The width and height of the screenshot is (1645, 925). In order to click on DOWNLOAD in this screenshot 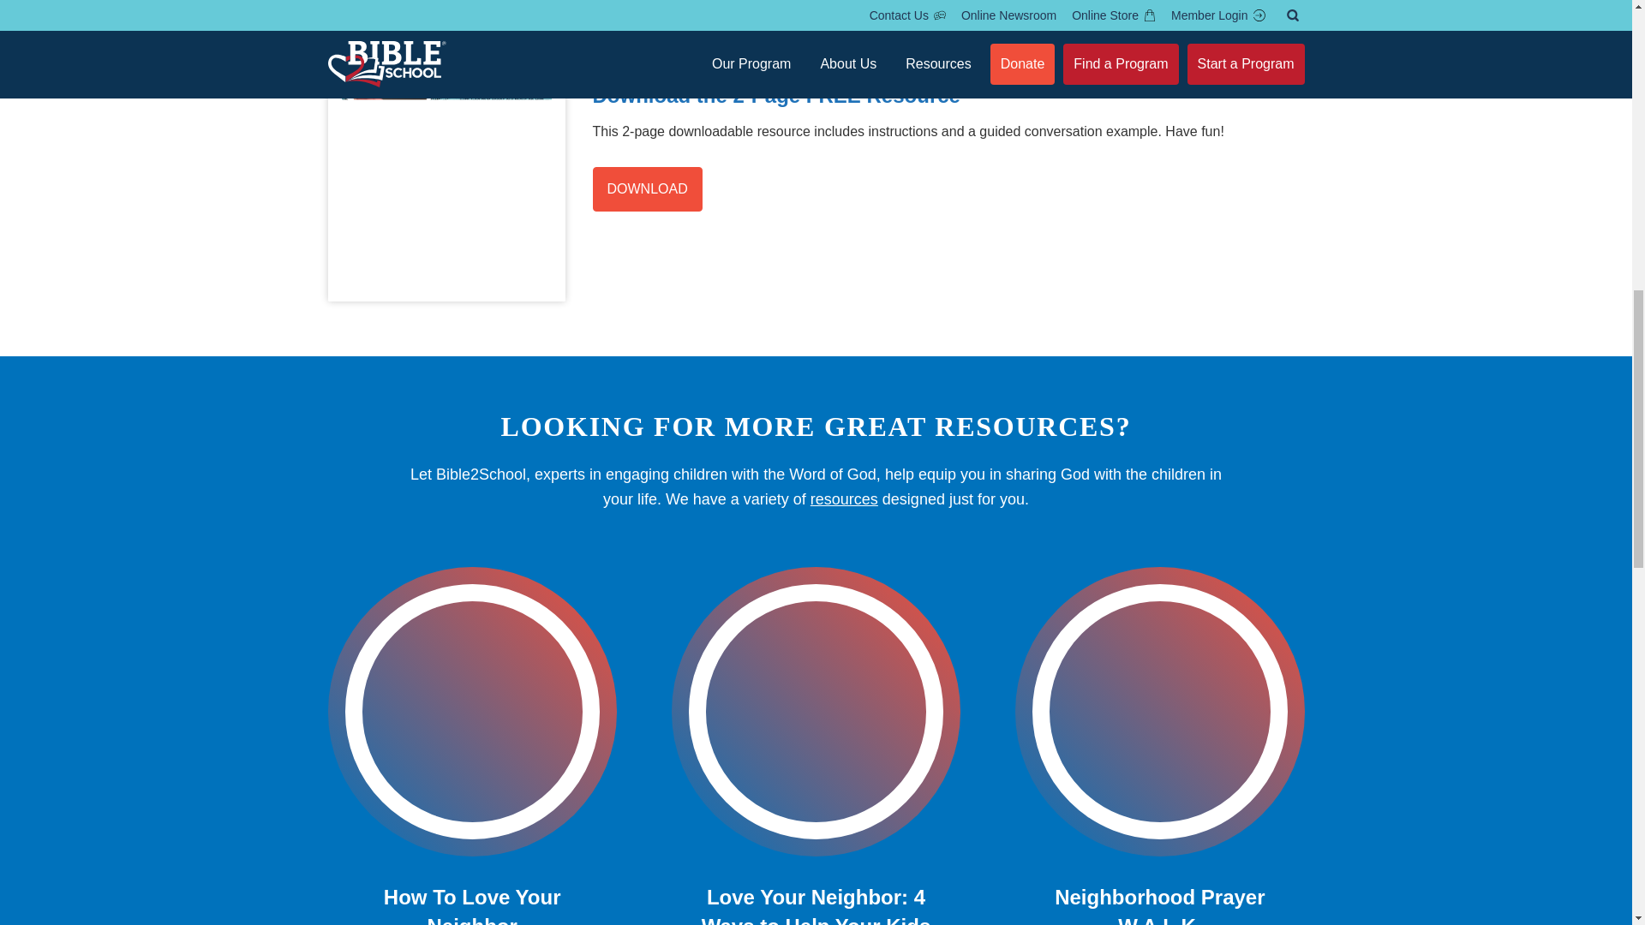, I will do `click(647, 189)`.